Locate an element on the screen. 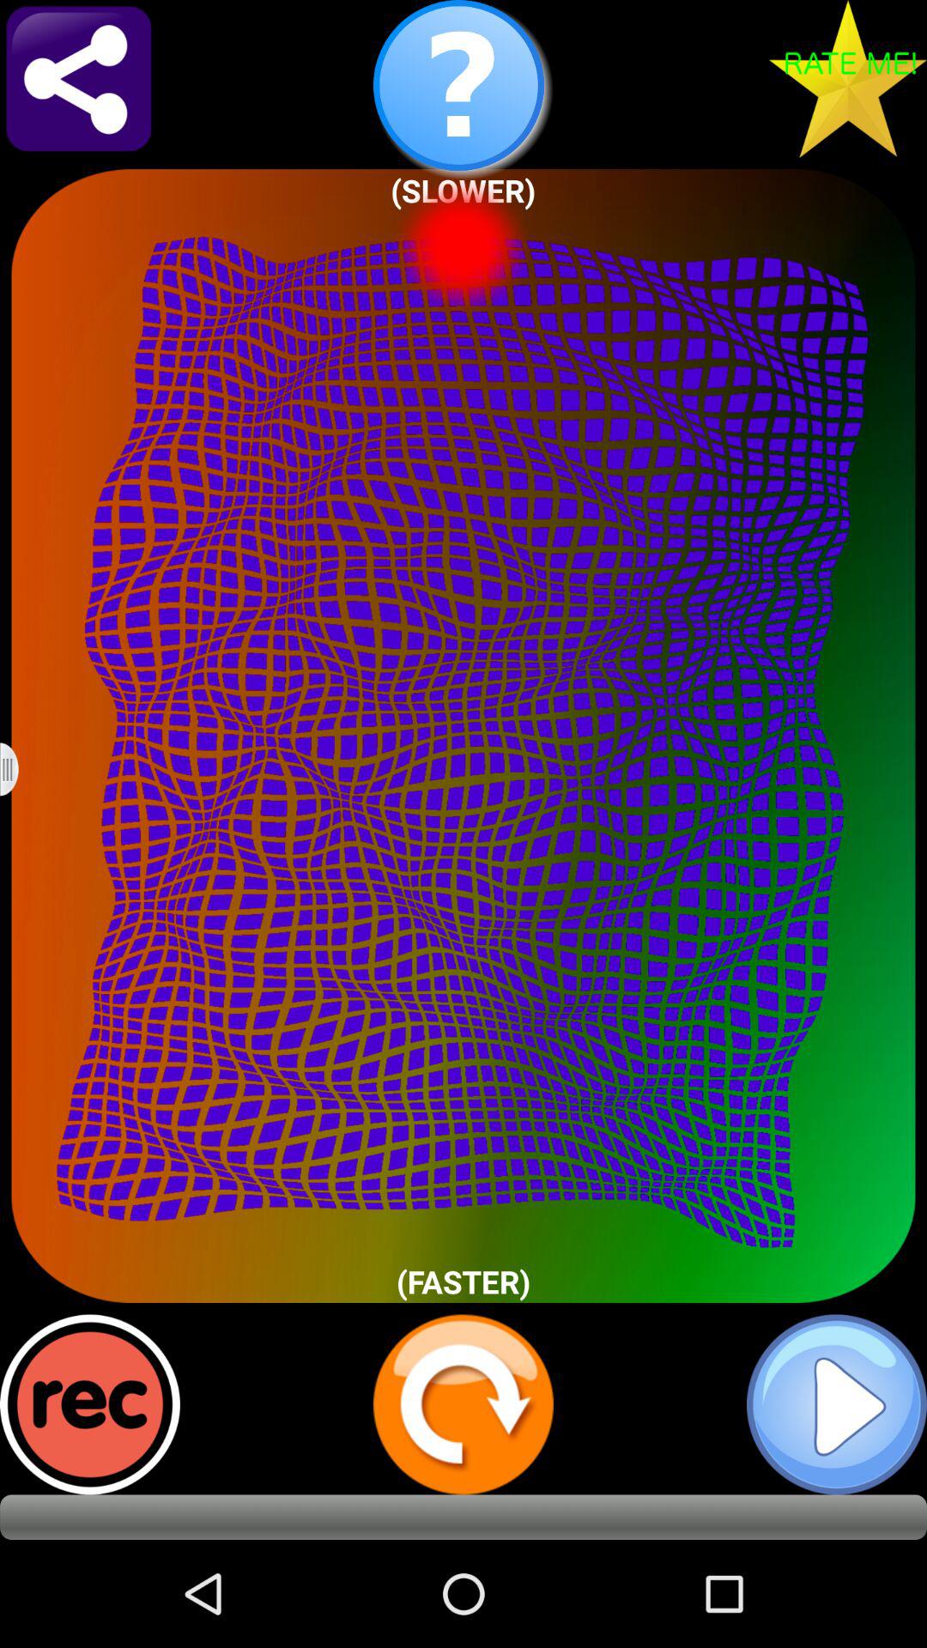  record sound is located at coordinates (90, 1404).